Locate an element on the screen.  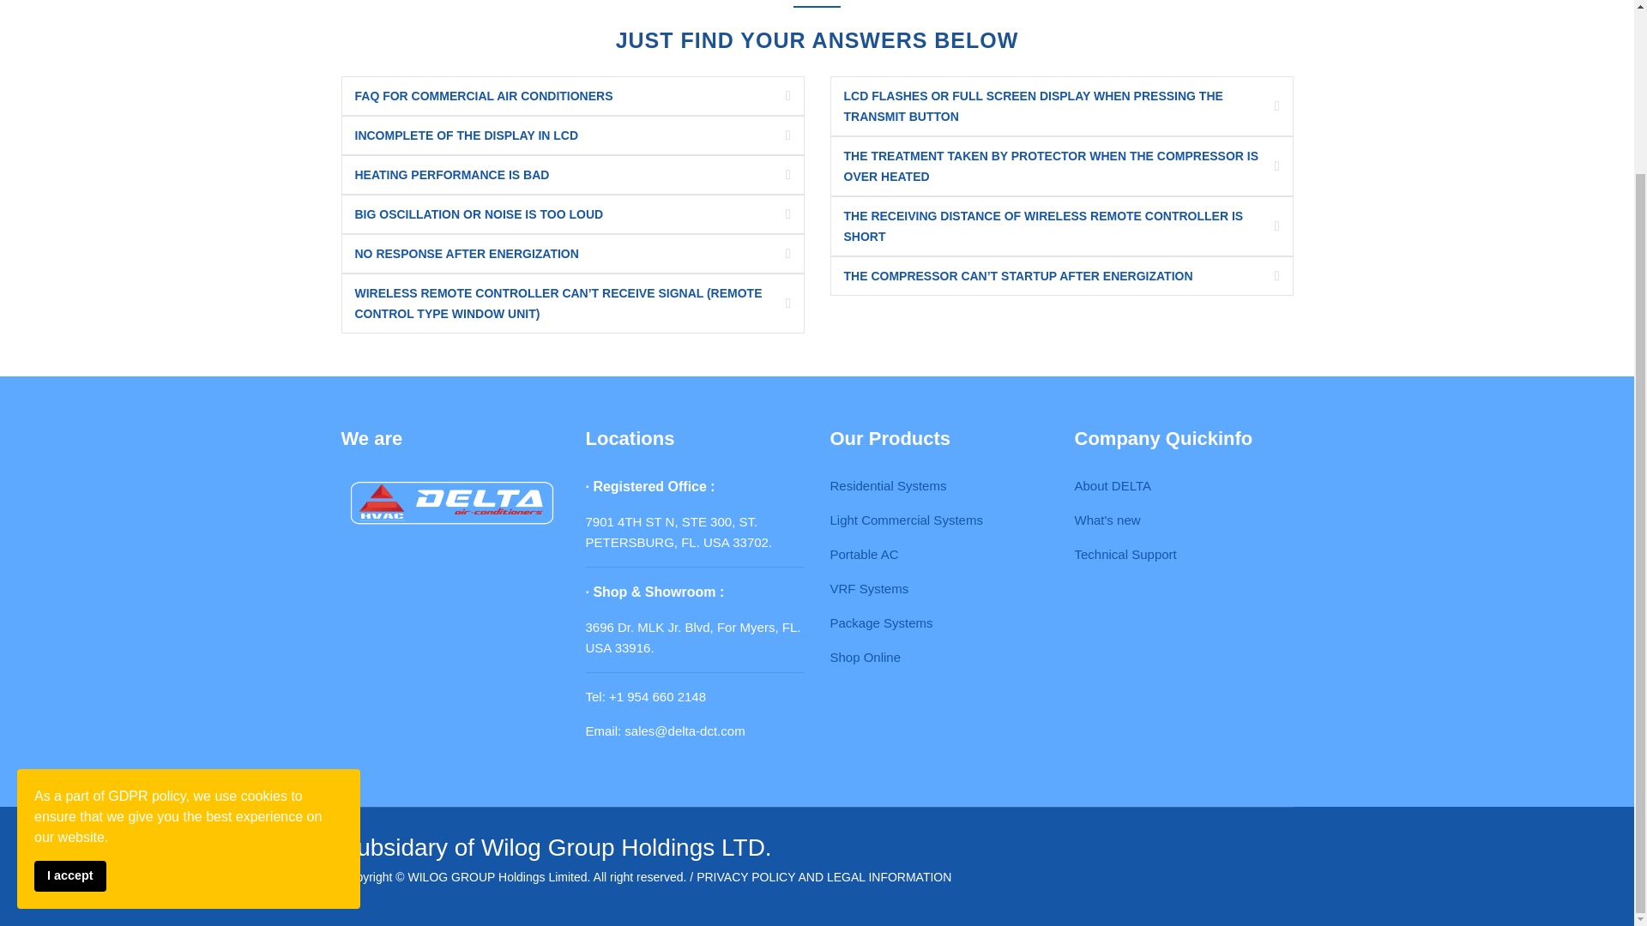
Package Systems is located at coordinates (882, 622).